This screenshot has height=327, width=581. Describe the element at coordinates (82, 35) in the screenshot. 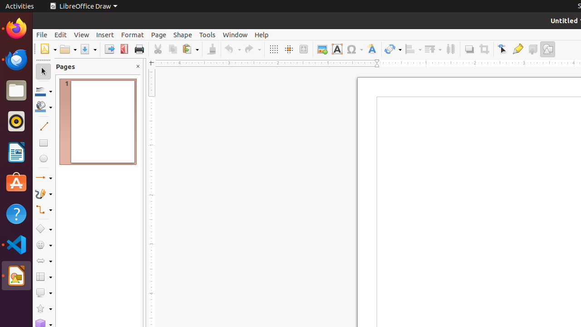

I see `View` at that location.